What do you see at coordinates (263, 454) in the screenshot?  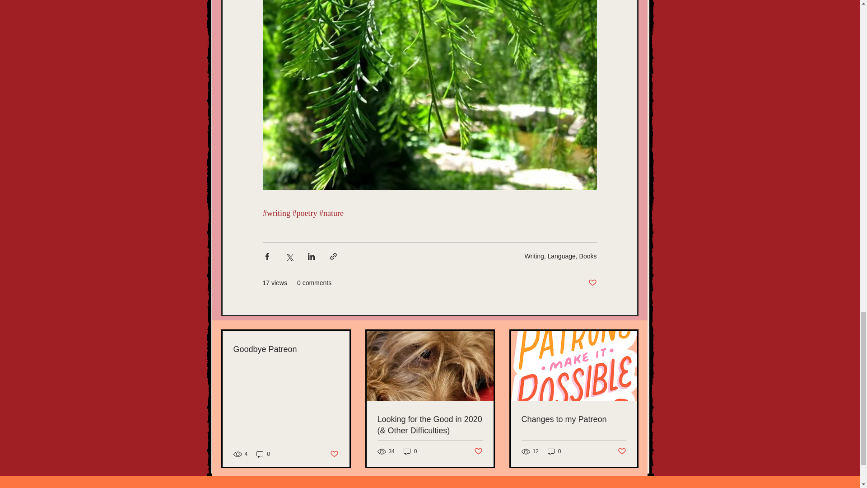 I see `0` at bounding box center [263, 454].